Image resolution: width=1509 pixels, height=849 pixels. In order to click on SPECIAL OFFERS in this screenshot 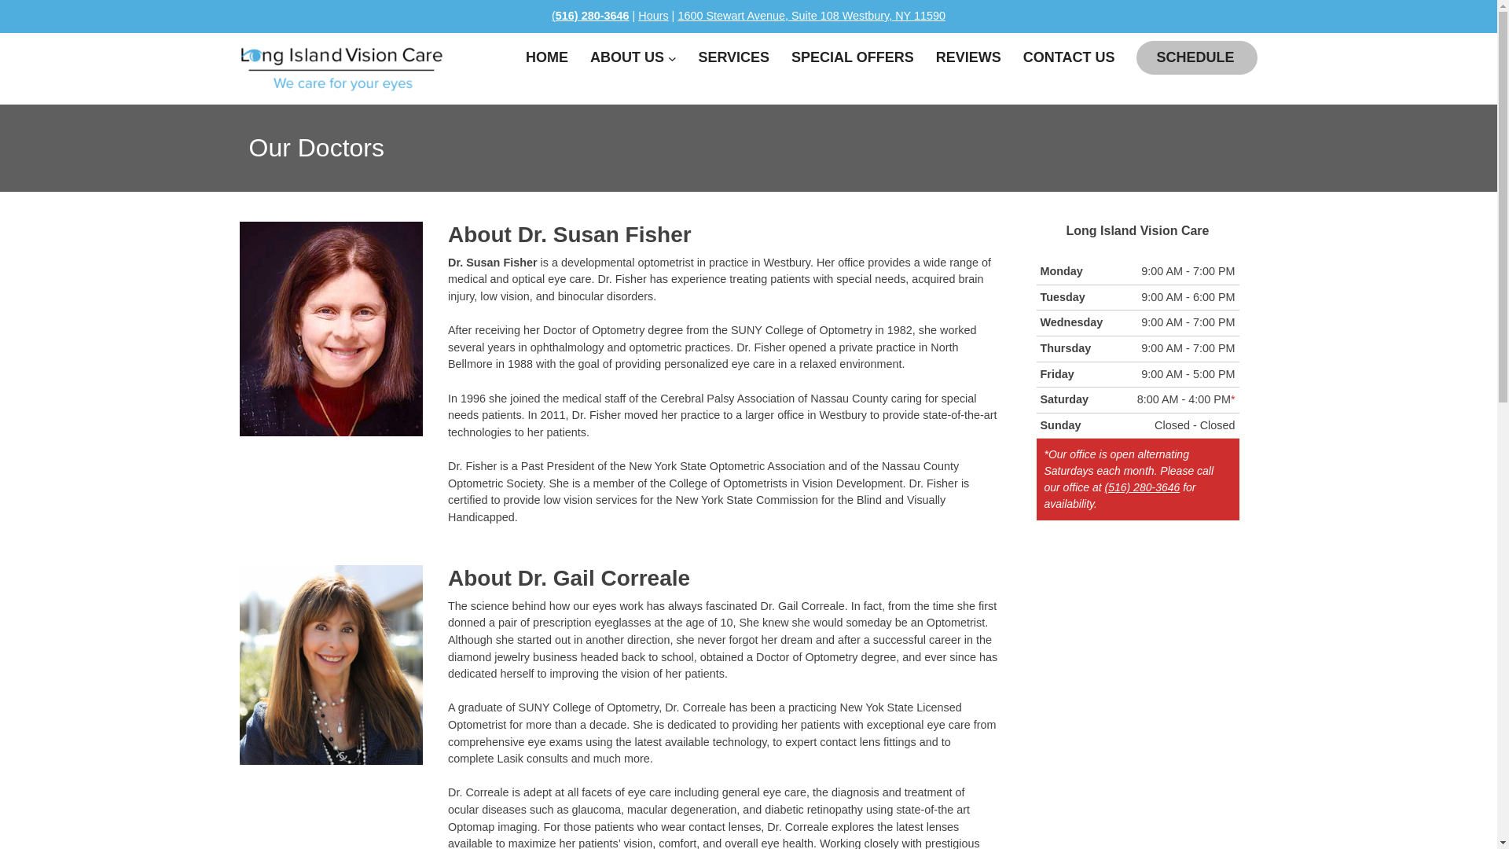, I will do `click(844, 58)`.